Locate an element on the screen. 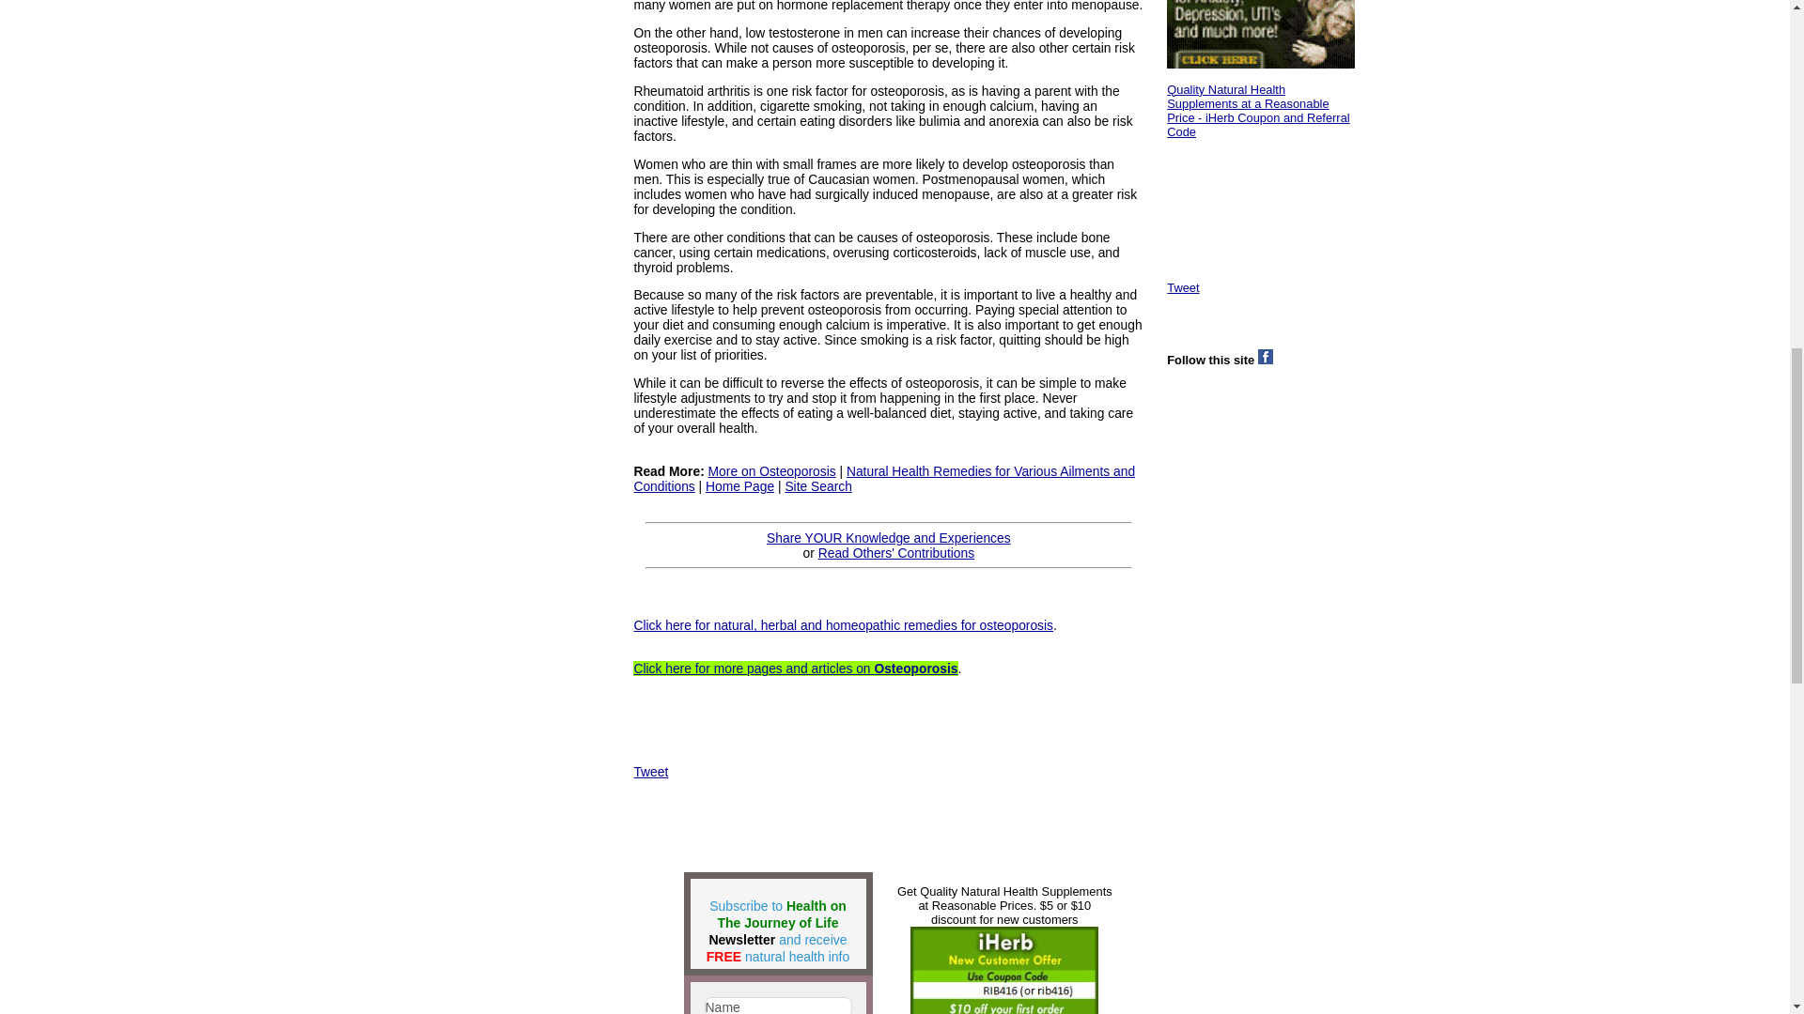 Image resolution: width=1804 pixels, height=1014 pixels. Natural Health Remedies for Various Ailments and Conditions is located at coordinates (883, 478).